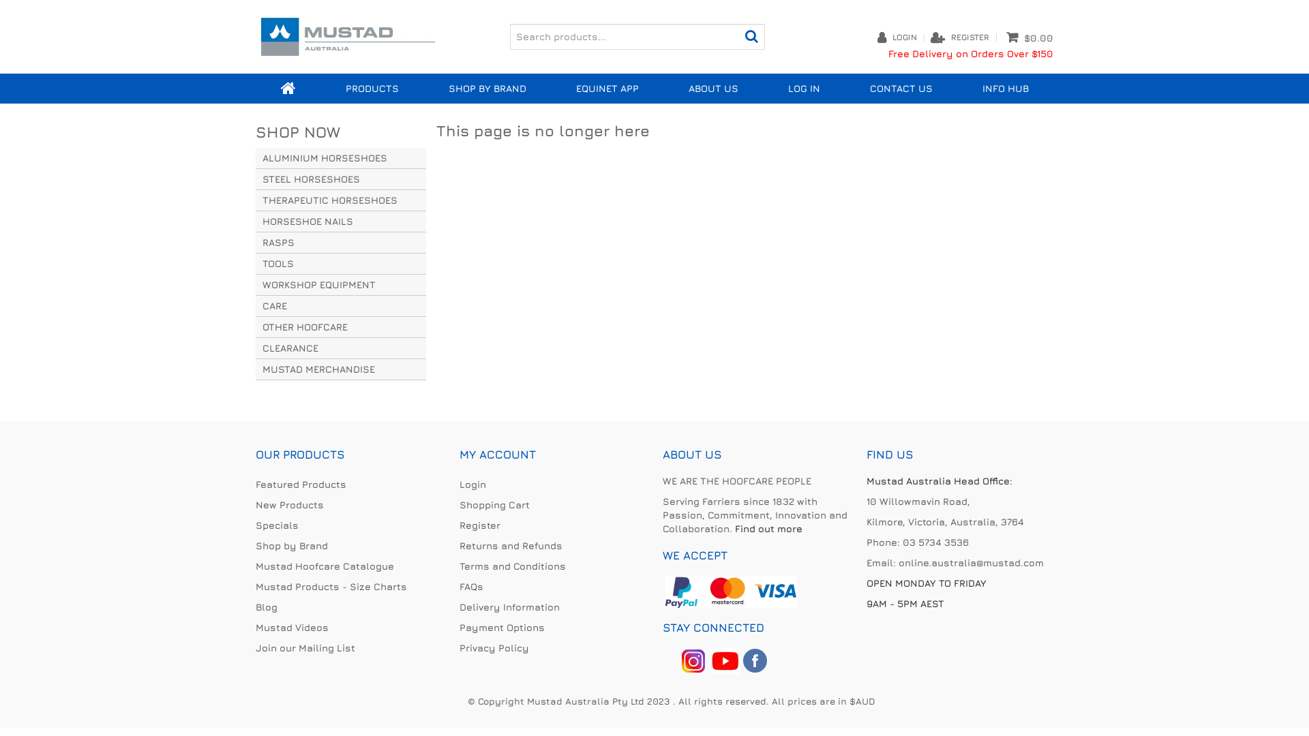 Image resolution: width=1309 pixels, height=736 pixels. I want to click on ALUMINIUM HORSESHOES, so click(341, 158).